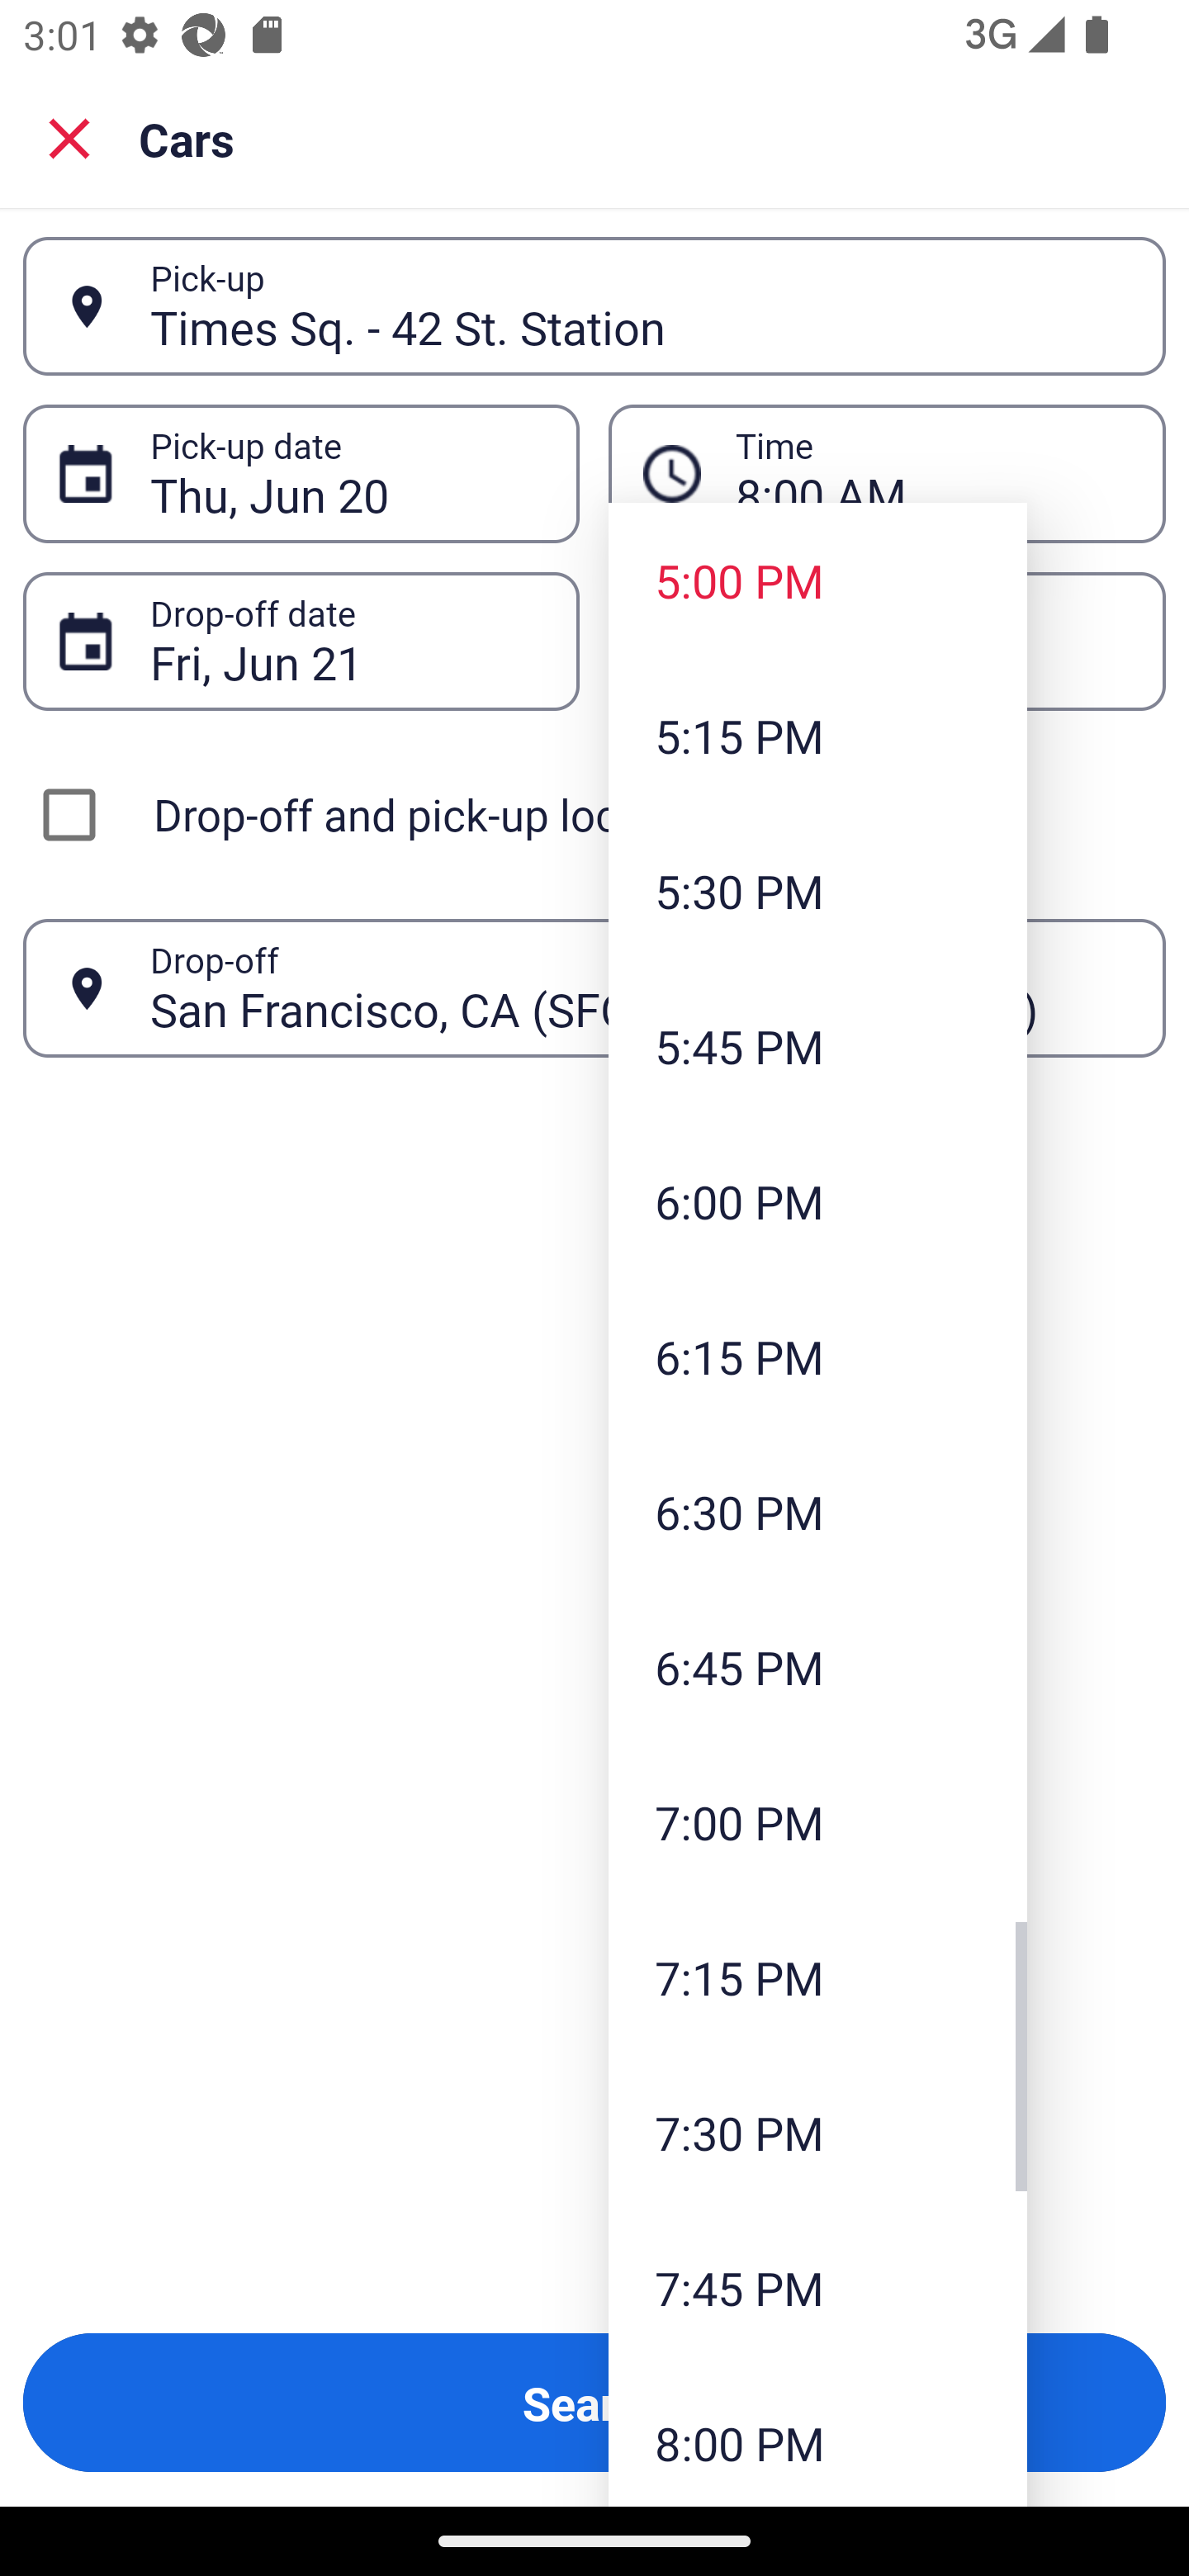  What do you see at coordinates (817, 1822) in the screenshot?
I see `7:00 PM` at bounding box center [817, 1822].